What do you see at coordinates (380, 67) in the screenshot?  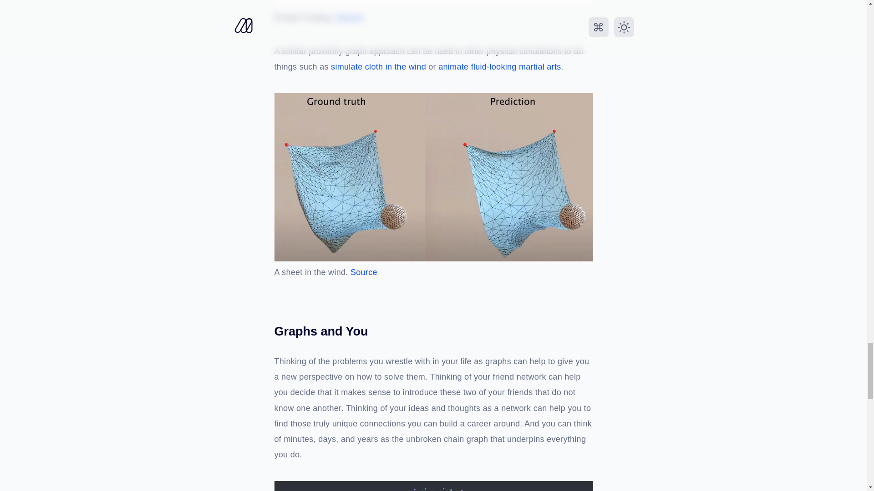 I see `simulate cloth in the wind` at bounding box center [380, 67].